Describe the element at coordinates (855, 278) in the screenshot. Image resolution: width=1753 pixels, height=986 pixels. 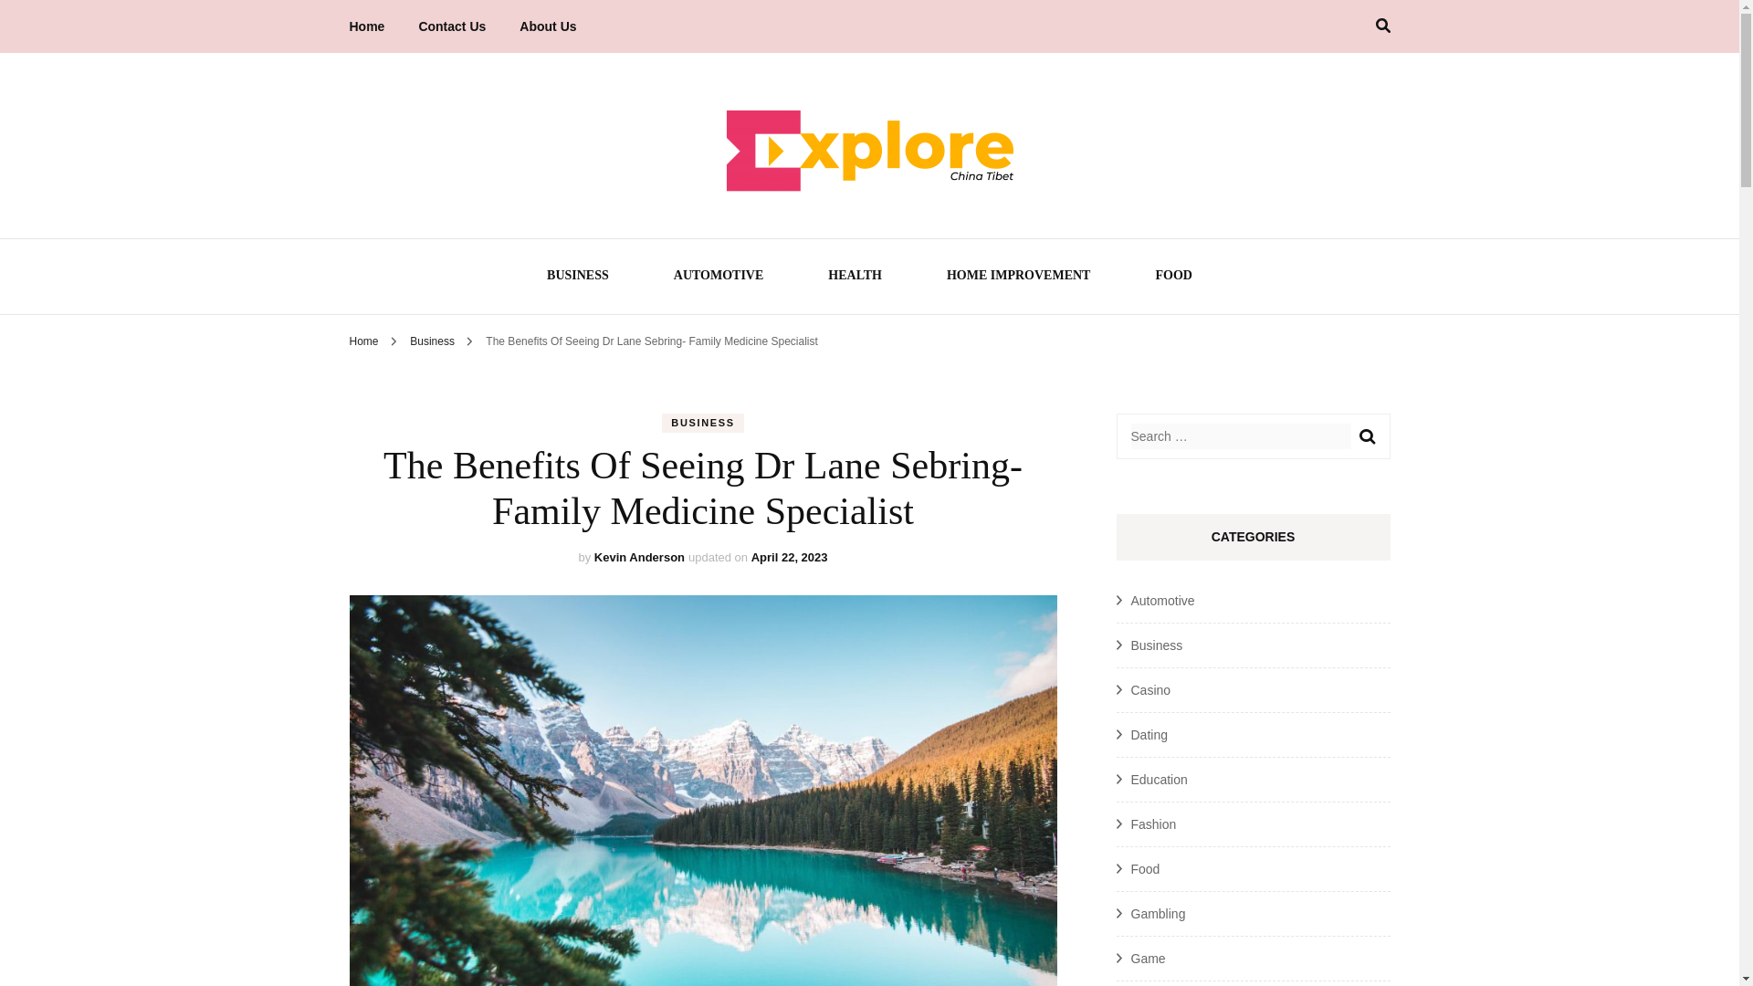
I see `HEALTH` at that location.